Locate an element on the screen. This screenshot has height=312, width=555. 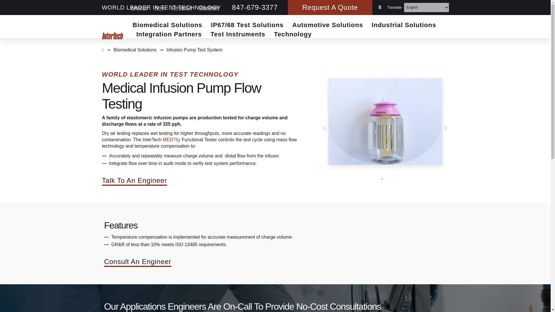
Request A Quote is located at coordinates (330, 8).